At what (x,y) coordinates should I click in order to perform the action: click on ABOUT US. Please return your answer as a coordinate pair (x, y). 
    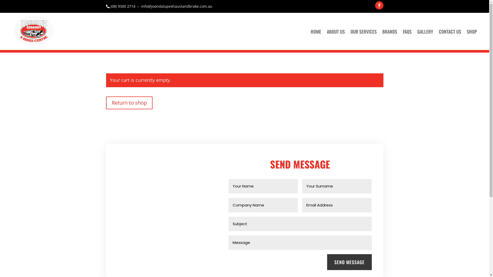
    Looking at the image, I should click on (336, 31).